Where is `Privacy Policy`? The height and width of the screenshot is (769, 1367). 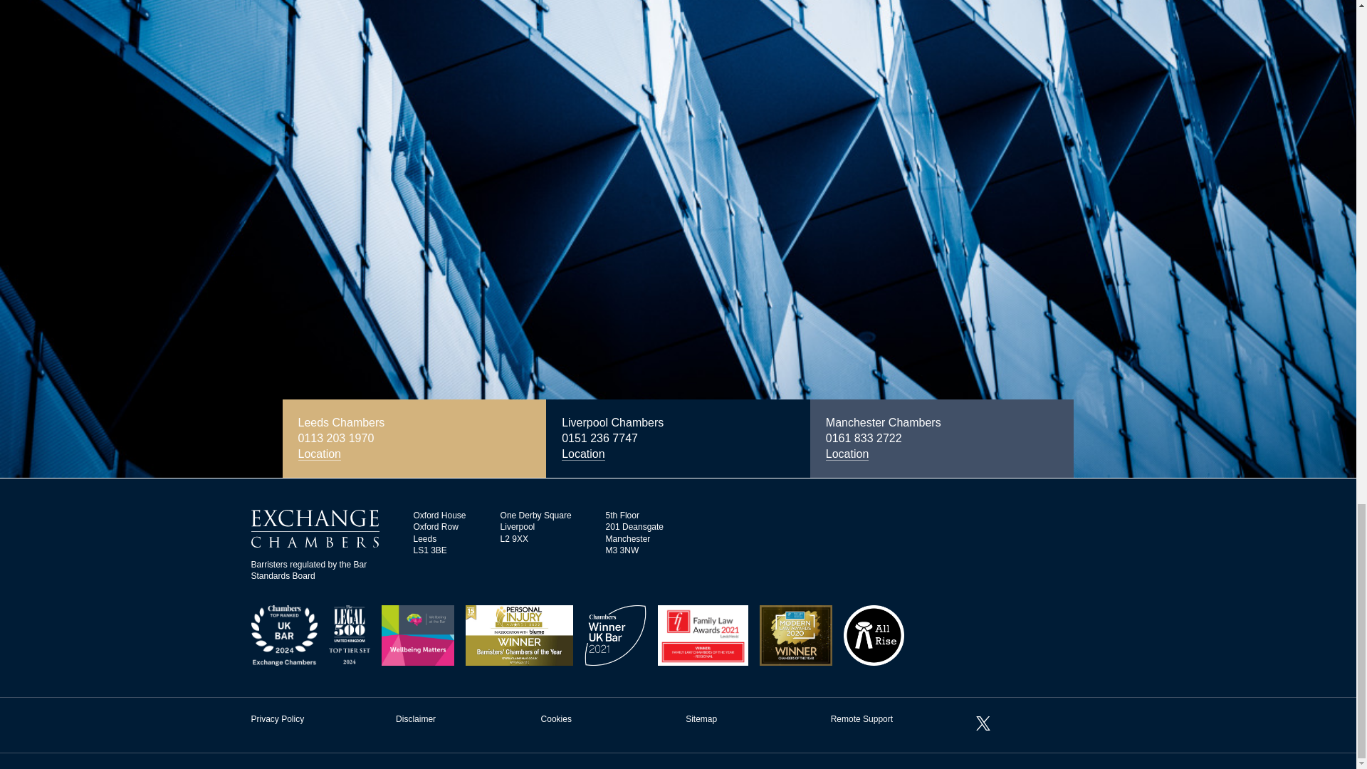
Privacy Policy is located at coordinates (276, 719).